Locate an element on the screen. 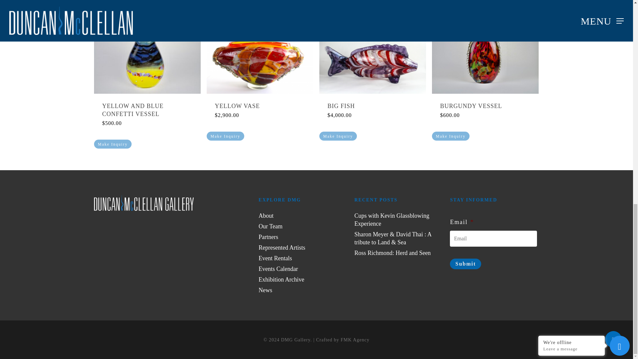  Make Inquiry is located at coordinates (225, 136).